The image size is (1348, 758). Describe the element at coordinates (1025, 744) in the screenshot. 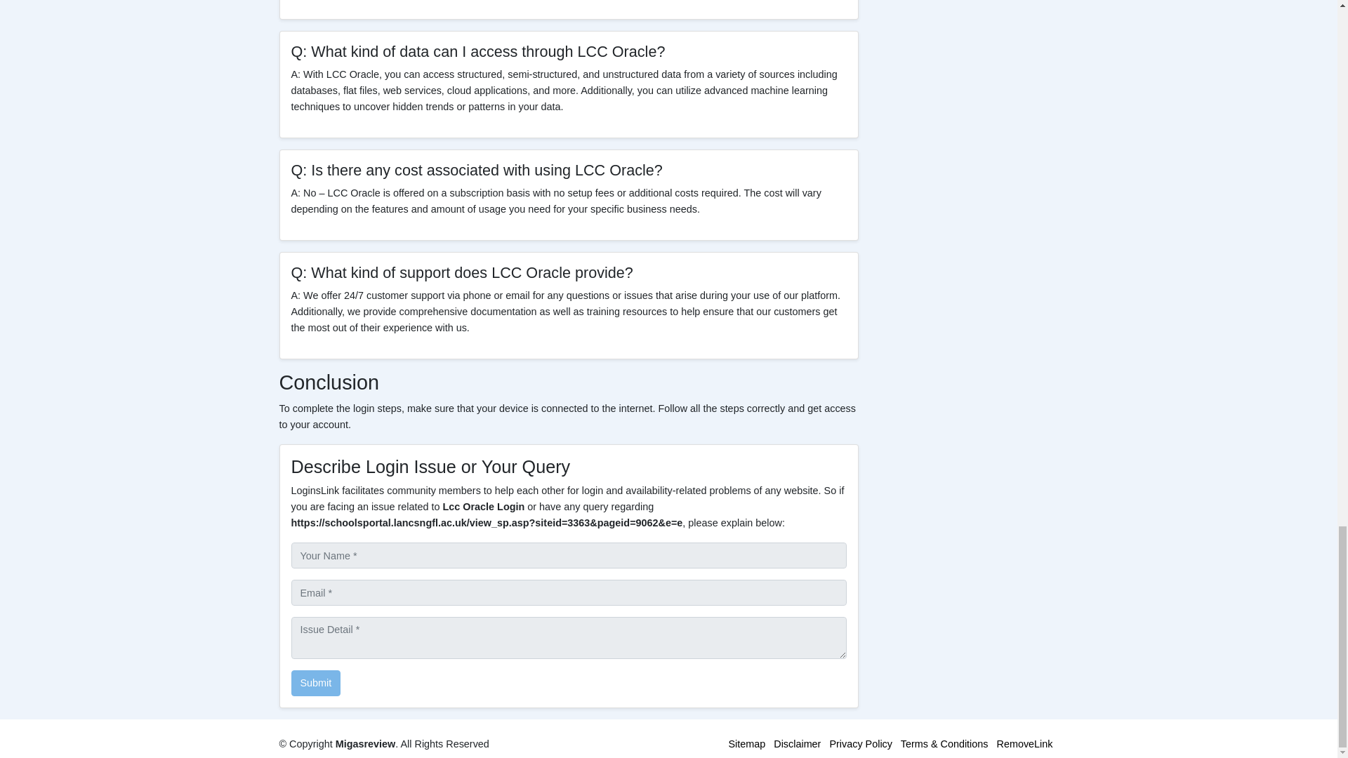

I see `RemoveLink` at that location.